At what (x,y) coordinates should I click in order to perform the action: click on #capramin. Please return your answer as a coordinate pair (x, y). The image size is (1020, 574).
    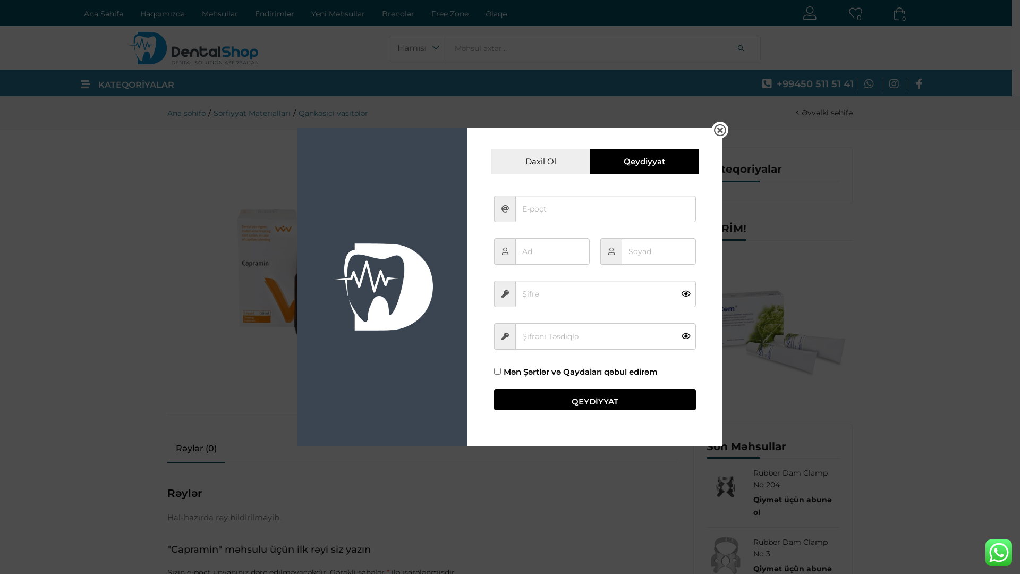
    Looking at the image, I should click on (477, 270).